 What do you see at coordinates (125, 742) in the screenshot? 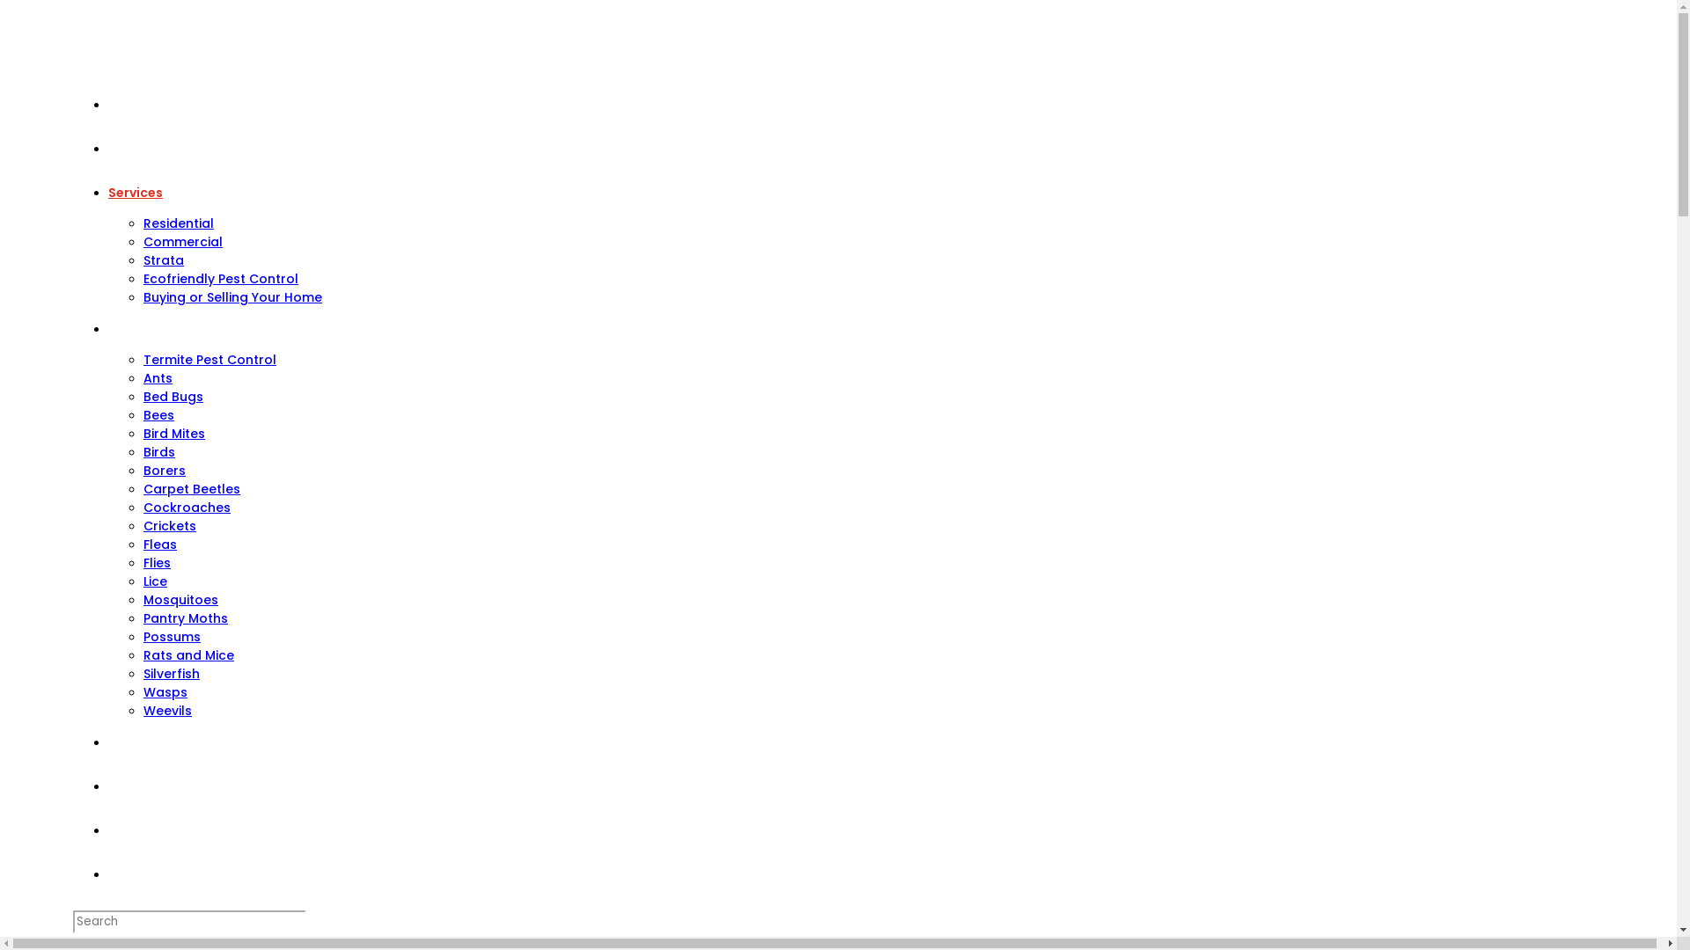
I see `FAQs` at bounding box center [125, 742].